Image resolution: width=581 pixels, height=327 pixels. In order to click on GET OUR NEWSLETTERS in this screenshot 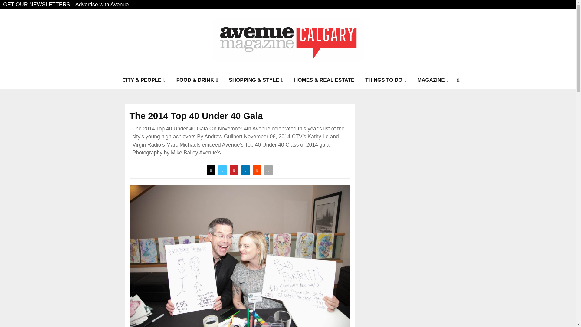, I will do `click(36, 5)`.